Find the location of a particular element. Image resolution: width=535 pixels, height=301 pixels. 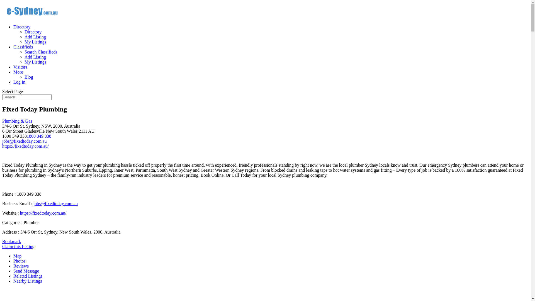

Plumbing & Gas is located at coordinates (17, 121).